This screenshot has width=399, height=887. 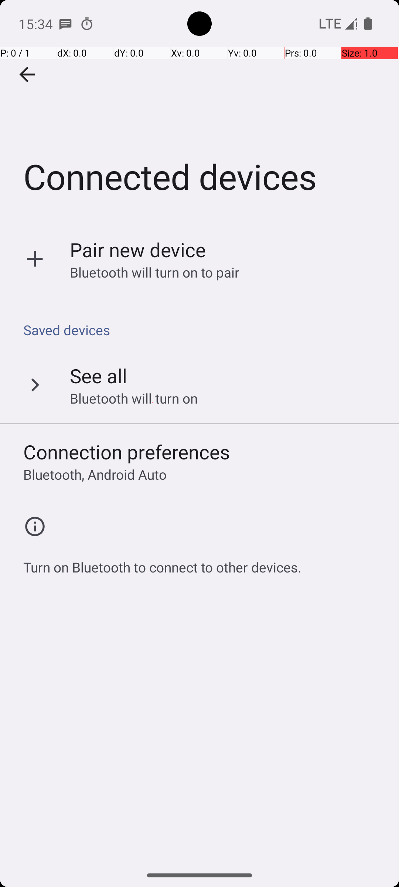 What do you see at coordinates (95, 475) in the screenshot?
I see `Bluetooth, Android Auto` at bounding box center [95, 475].